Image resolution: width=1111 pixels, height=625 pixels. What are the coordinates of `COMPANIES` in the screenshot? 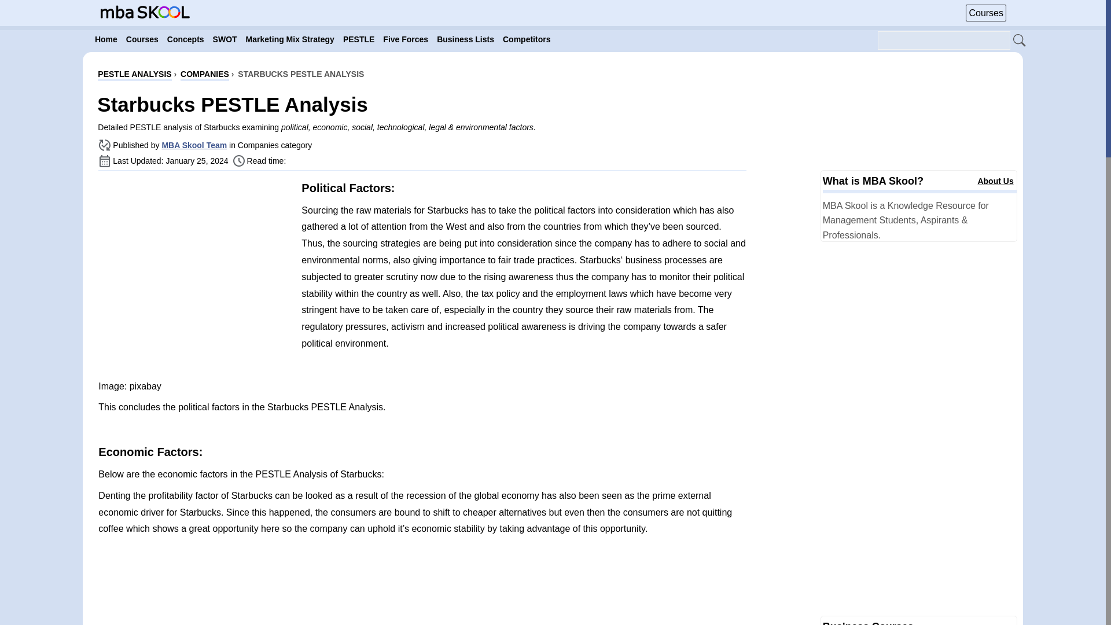 It's located at (204, 75).